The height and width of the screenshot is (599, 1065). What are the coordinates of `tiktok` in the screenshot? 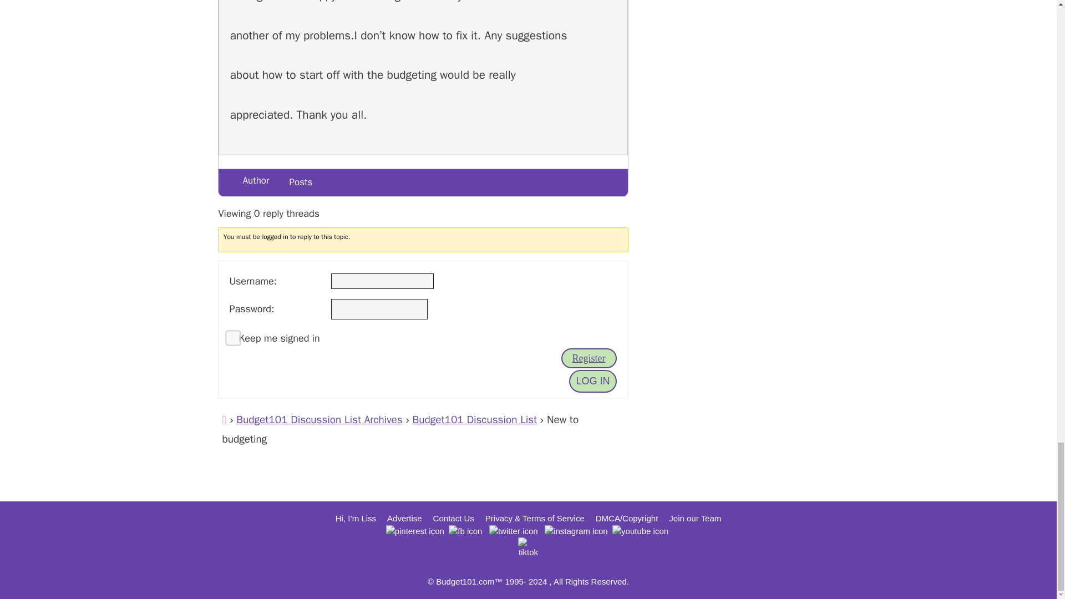 It's located at (528, 547).